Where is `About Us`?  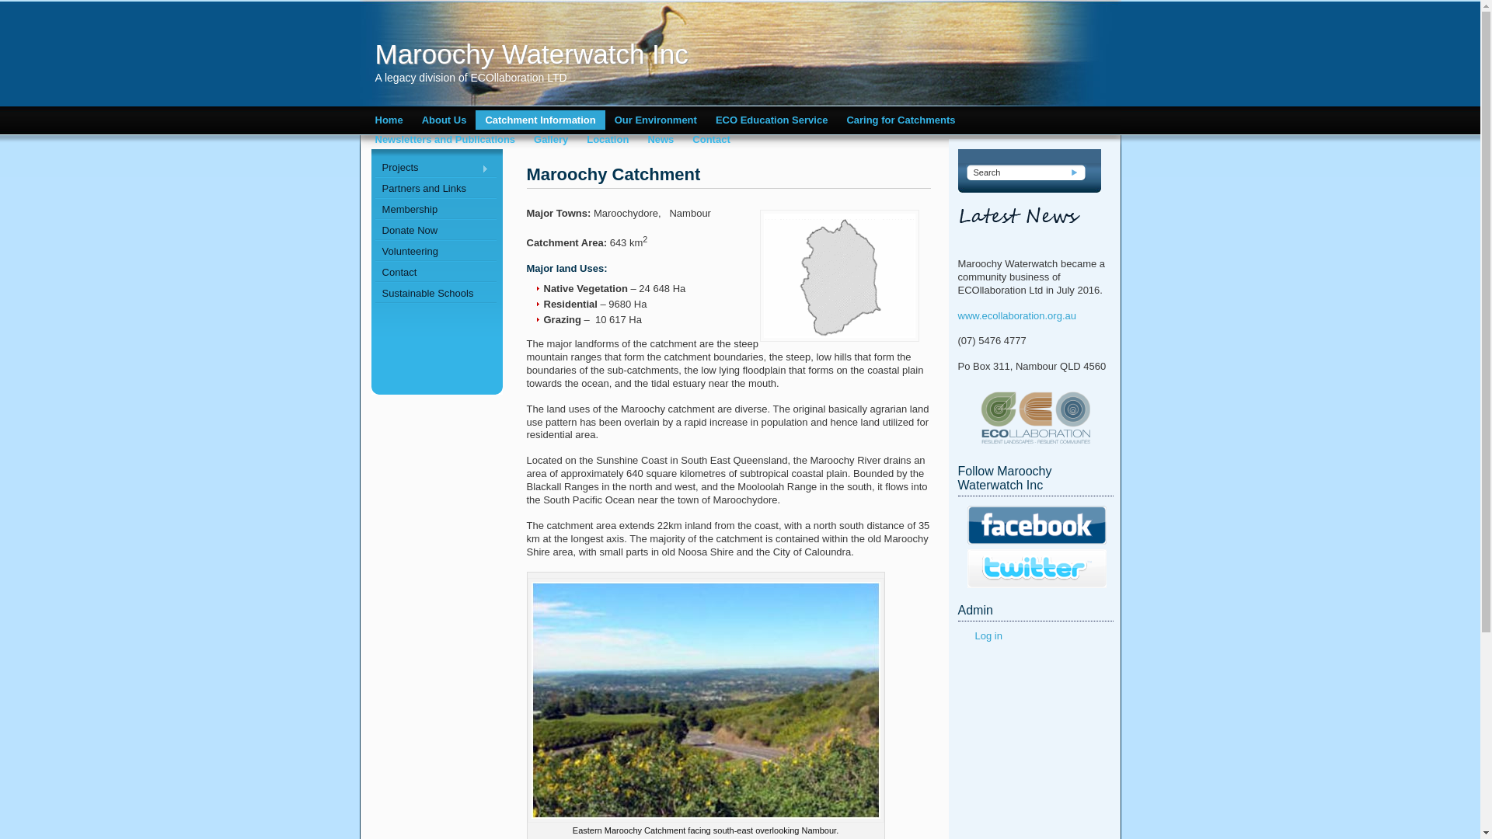 About Us is located at coordinates (444, 120).